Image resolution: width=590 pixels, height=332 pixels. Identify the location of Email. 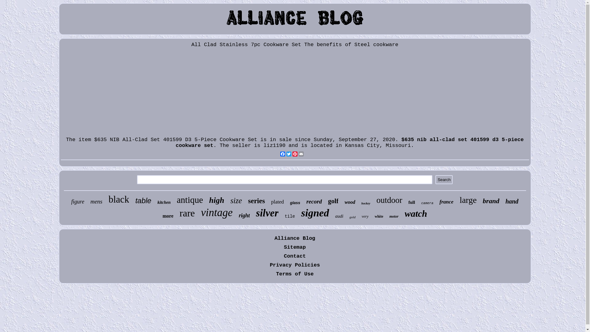
(301, 154).